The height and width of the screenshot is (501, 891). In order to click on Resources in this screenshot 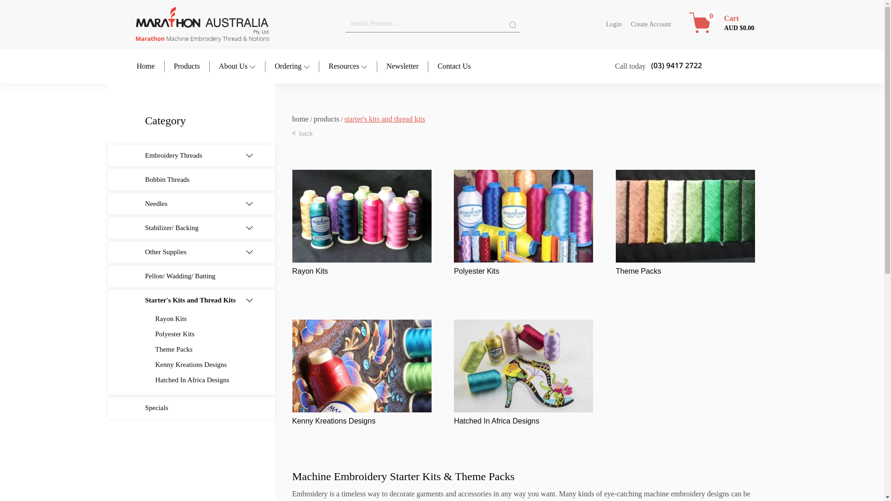, I will do `click(353, 66)`.